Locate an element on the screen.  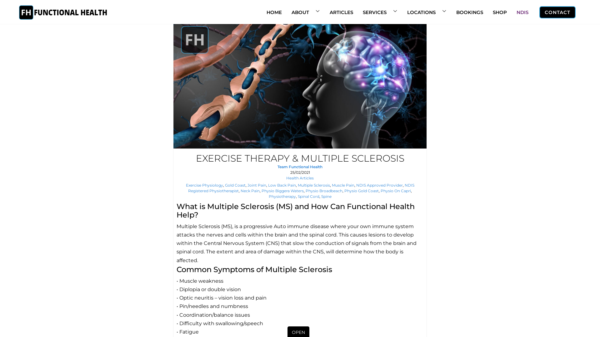
LOCATIONS is located at coordinates (427, 11).